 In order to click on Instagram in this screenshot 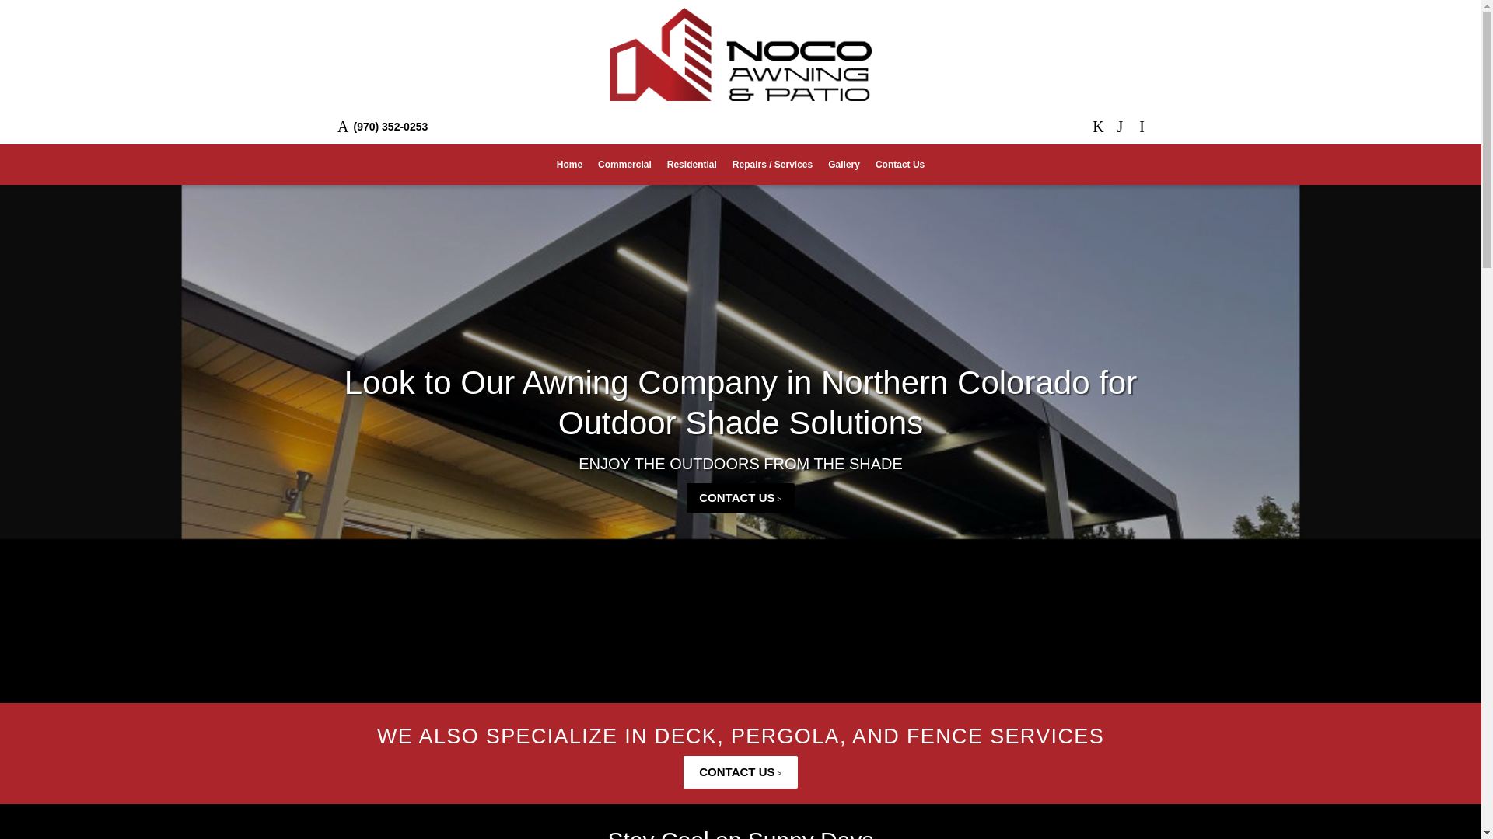, I will do `click(1142, 127)`.